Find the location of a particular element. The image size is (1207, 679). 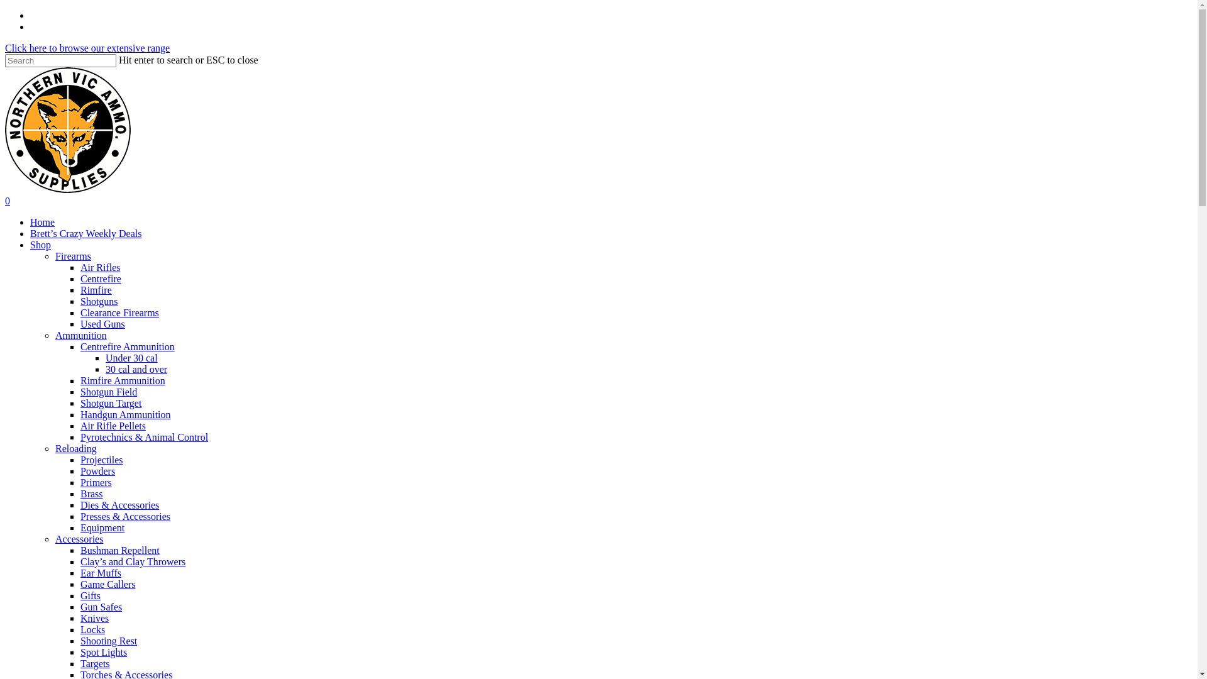

Air Rifles is located at coordinates (101, 268).